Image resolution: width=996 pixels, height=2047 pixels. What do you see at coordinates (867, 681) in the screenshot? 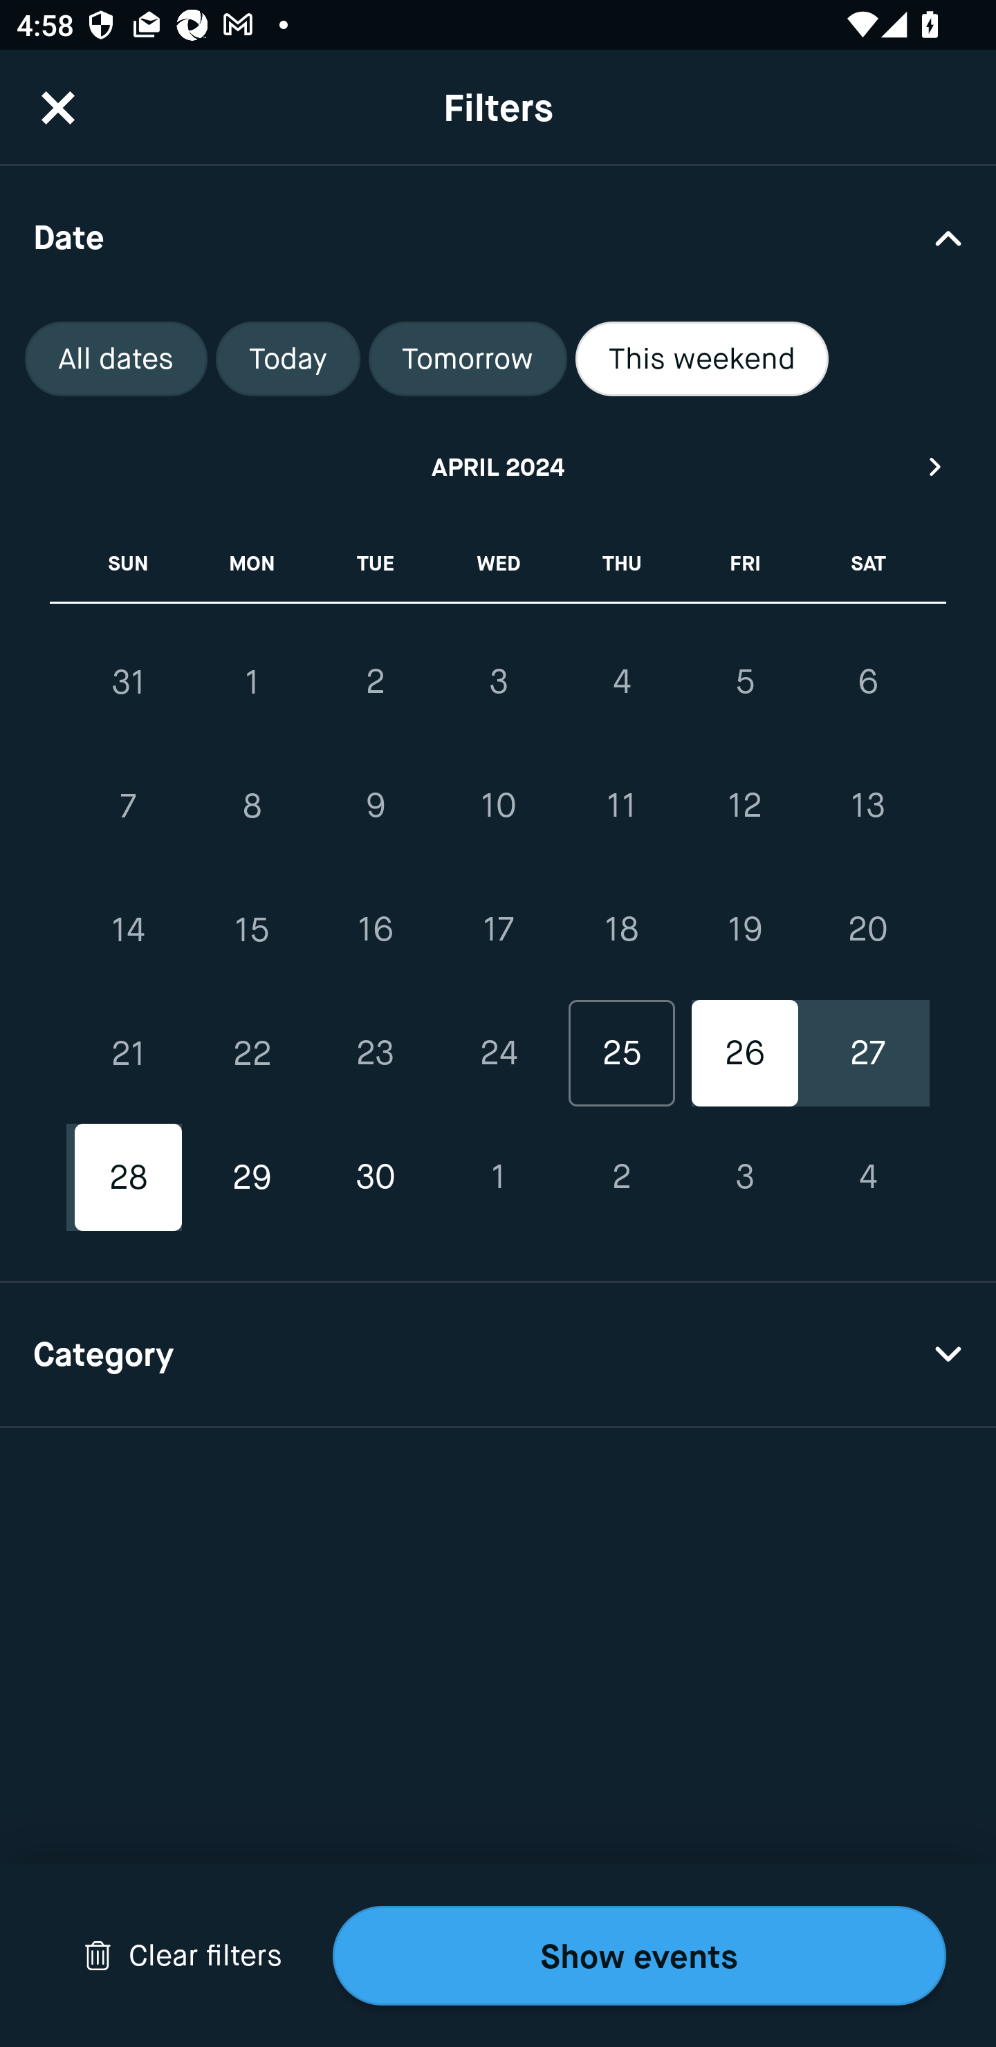
I see `6` at bounding box center [867, 681].